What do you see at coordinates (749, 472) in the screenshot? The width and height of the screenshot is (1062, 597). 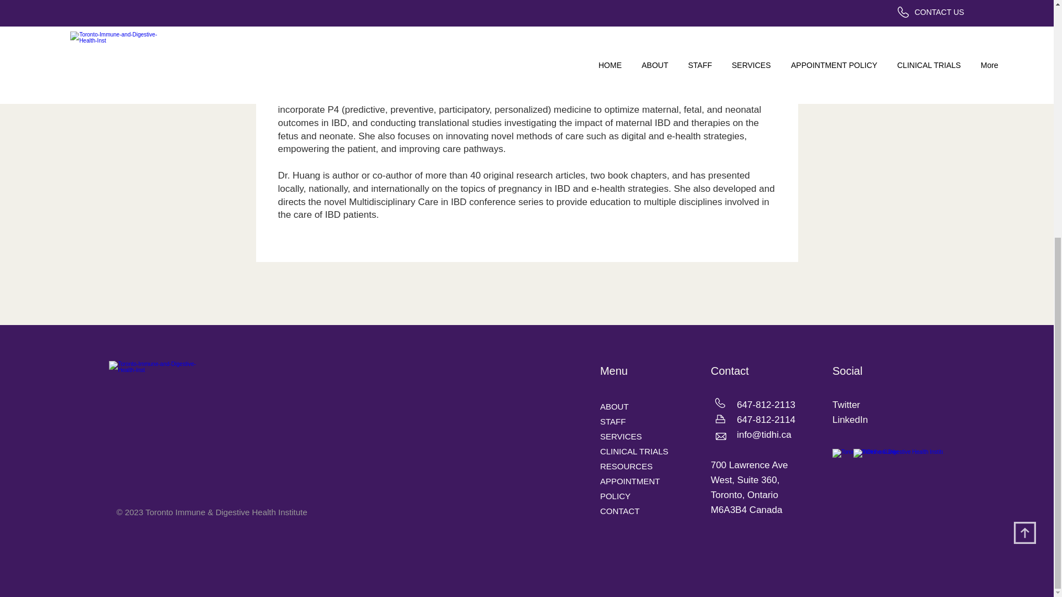 I see `700 Lawrence Ave West, Suite 360,` at bounding box center [749, 472].